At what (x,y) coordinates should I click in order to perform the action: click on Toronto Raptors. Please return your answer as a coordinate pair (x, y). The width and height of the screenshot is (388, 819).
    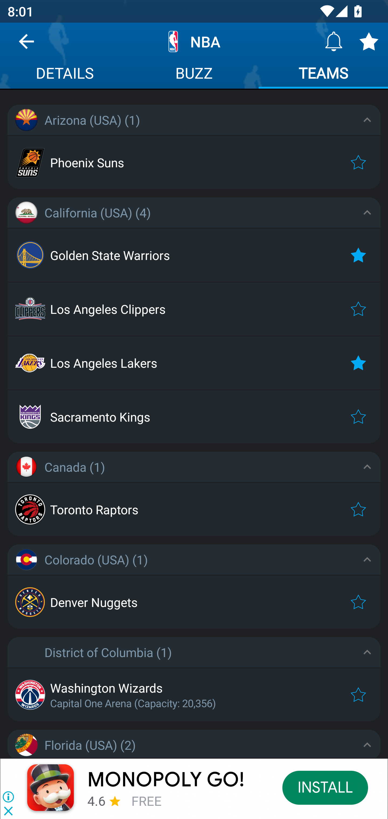
    Looking at the image, I should click on (194, 509).